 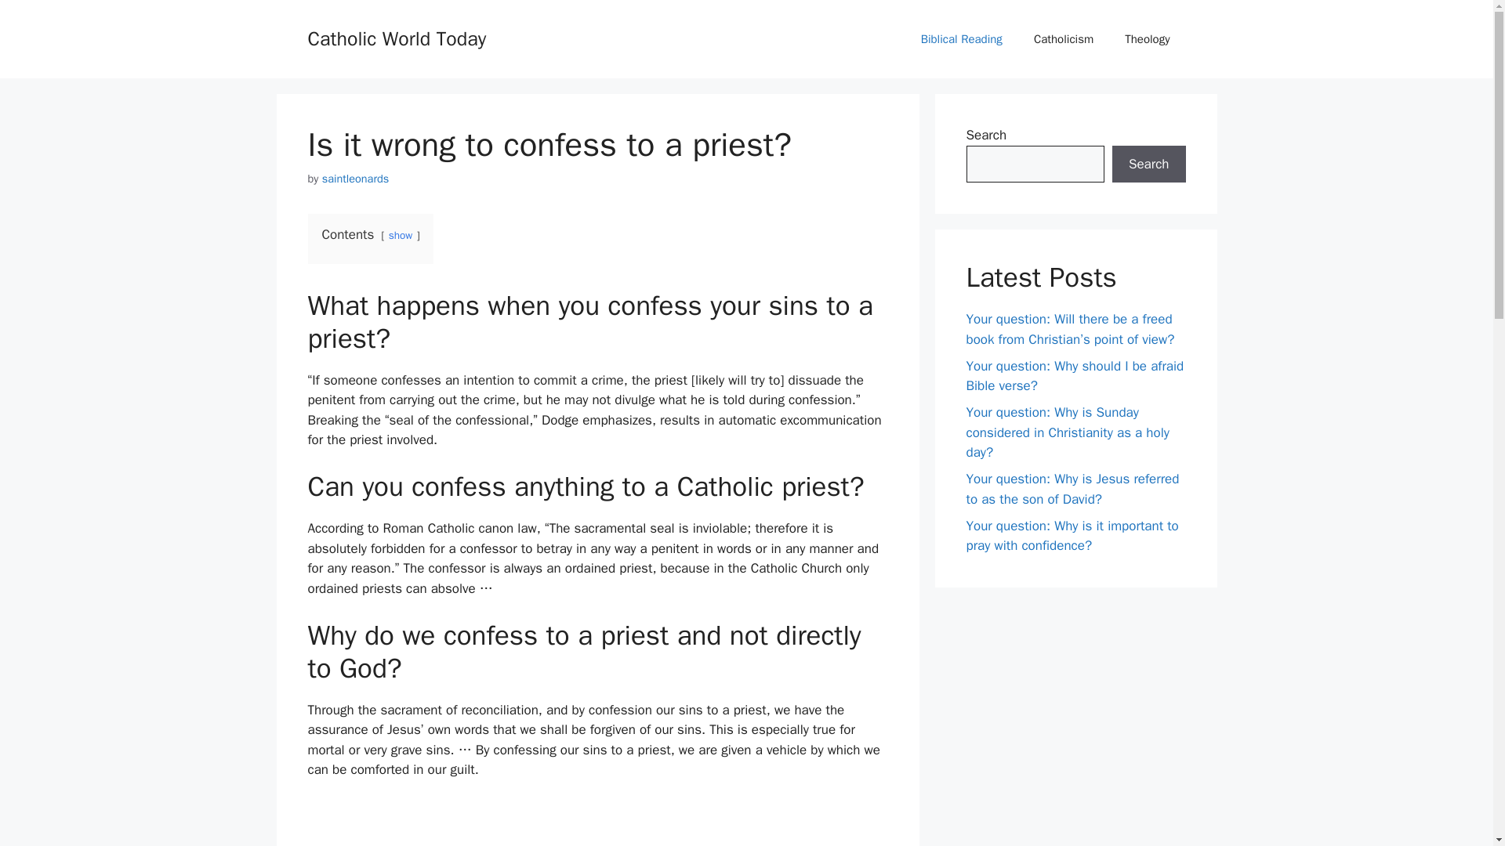 What do you see at coordinates (397, 38) in the screenshot?
I see `Catholic World Today` at bounding box center [397, 38].